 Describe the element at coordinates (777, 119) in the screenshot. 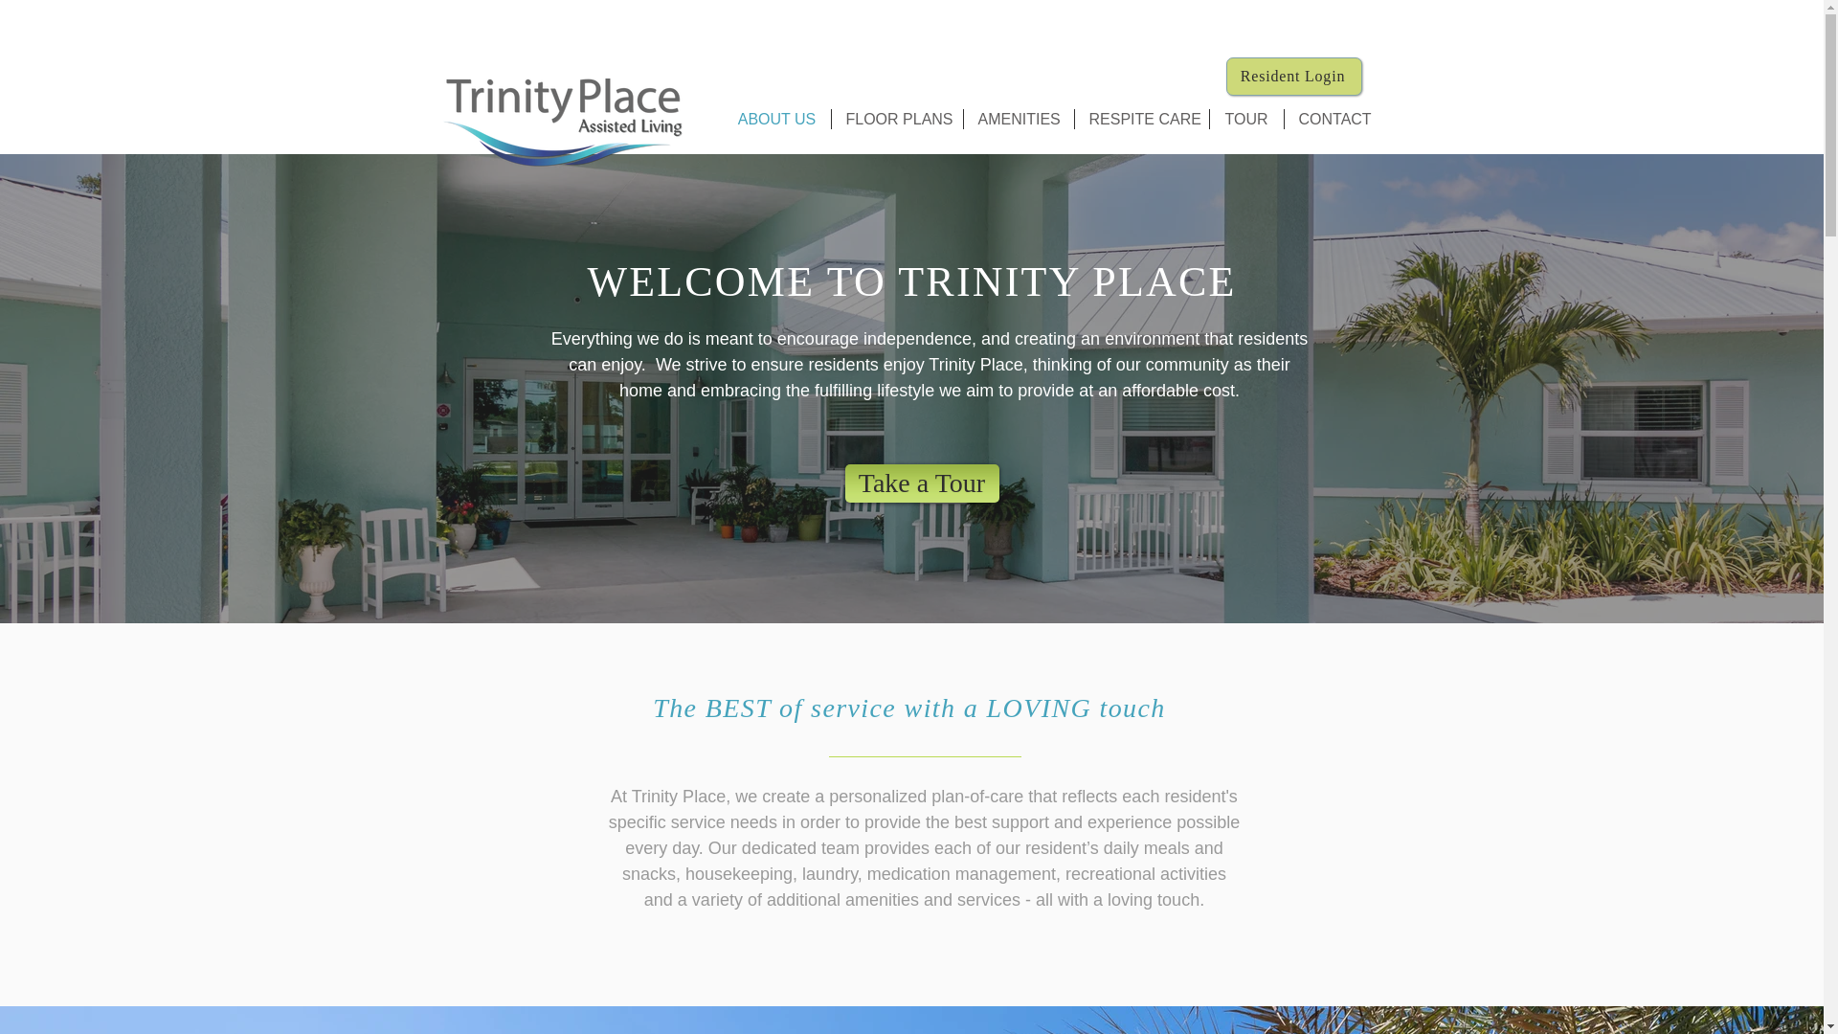

I see `ABOUT US` at that location.